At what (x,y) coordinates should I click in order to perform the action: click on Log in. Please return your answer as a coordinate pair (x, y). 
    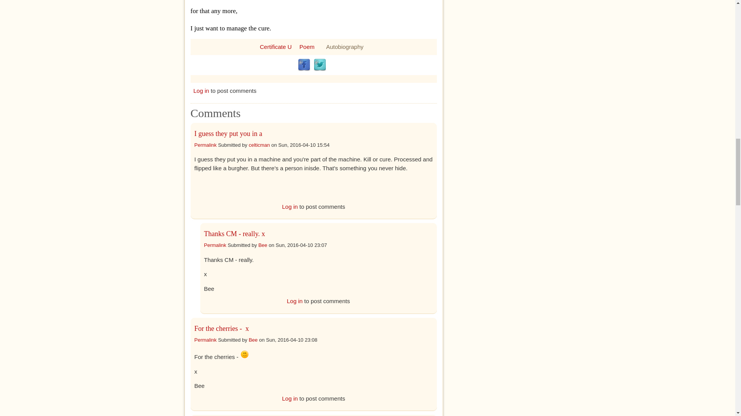
    Looking at the image, I should click on (201, 91).